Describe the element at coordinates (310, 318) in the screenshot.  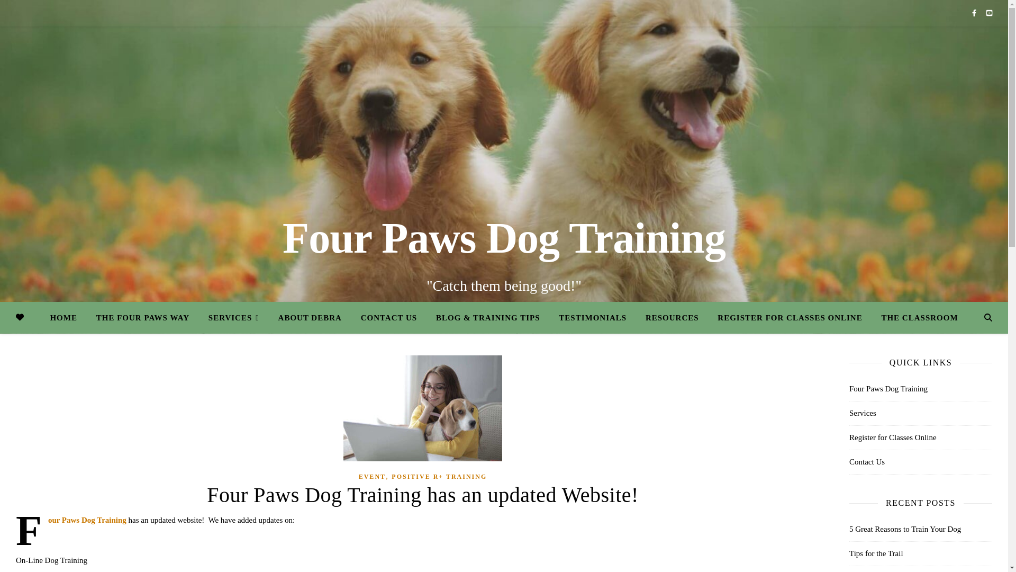
I see `ABOUT DEBRA` at that location.